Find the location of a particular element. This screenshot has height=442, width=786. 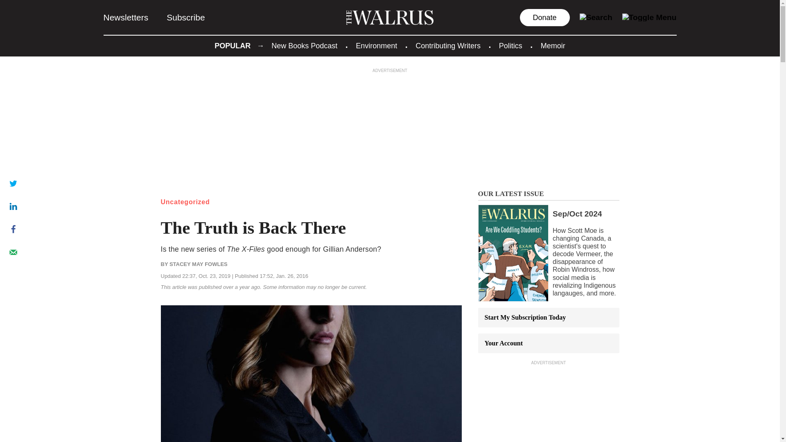

Share on LinkedIn is located at coordinates (13, 206).